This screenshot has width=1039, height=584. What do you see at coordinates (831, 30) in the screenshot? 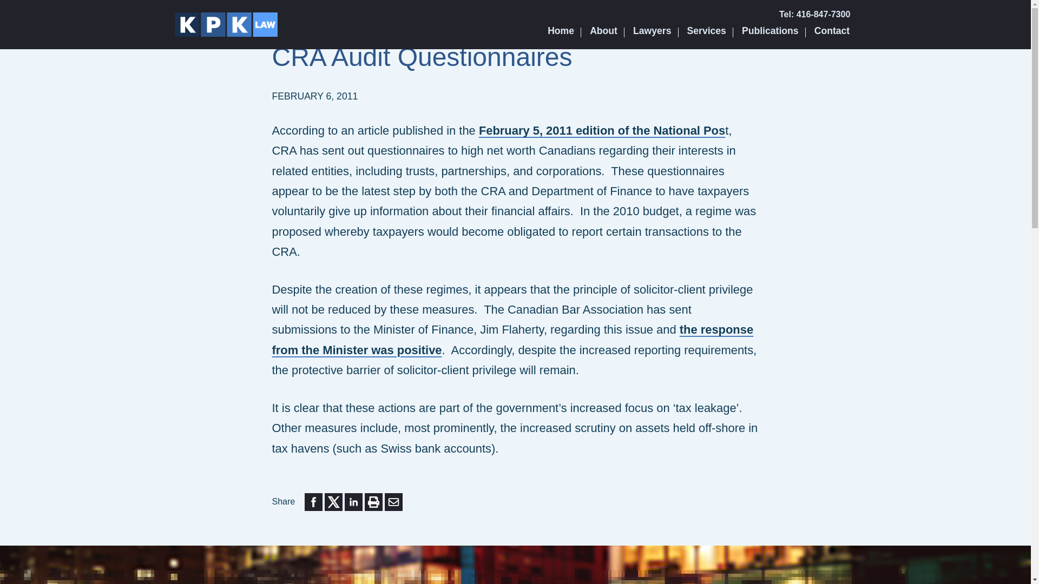
I see `Contact` at bounding box center [831, 30].